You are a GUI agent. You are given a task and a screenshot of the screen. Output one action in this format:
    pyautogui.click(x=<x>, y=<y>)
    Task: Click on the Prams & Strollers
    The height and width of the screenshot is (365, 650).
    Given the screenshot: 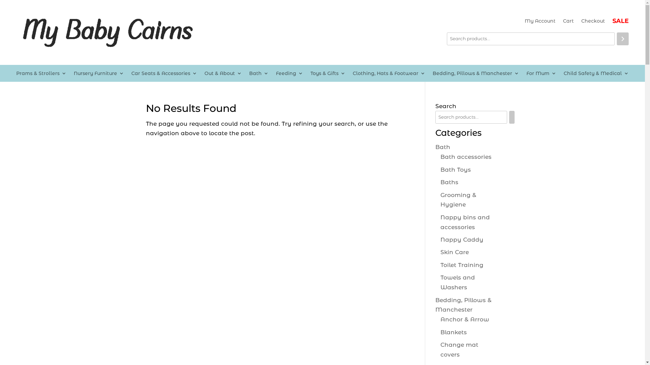 What is the action you would take?
    pyautogui.click(x=41, y=75)
    